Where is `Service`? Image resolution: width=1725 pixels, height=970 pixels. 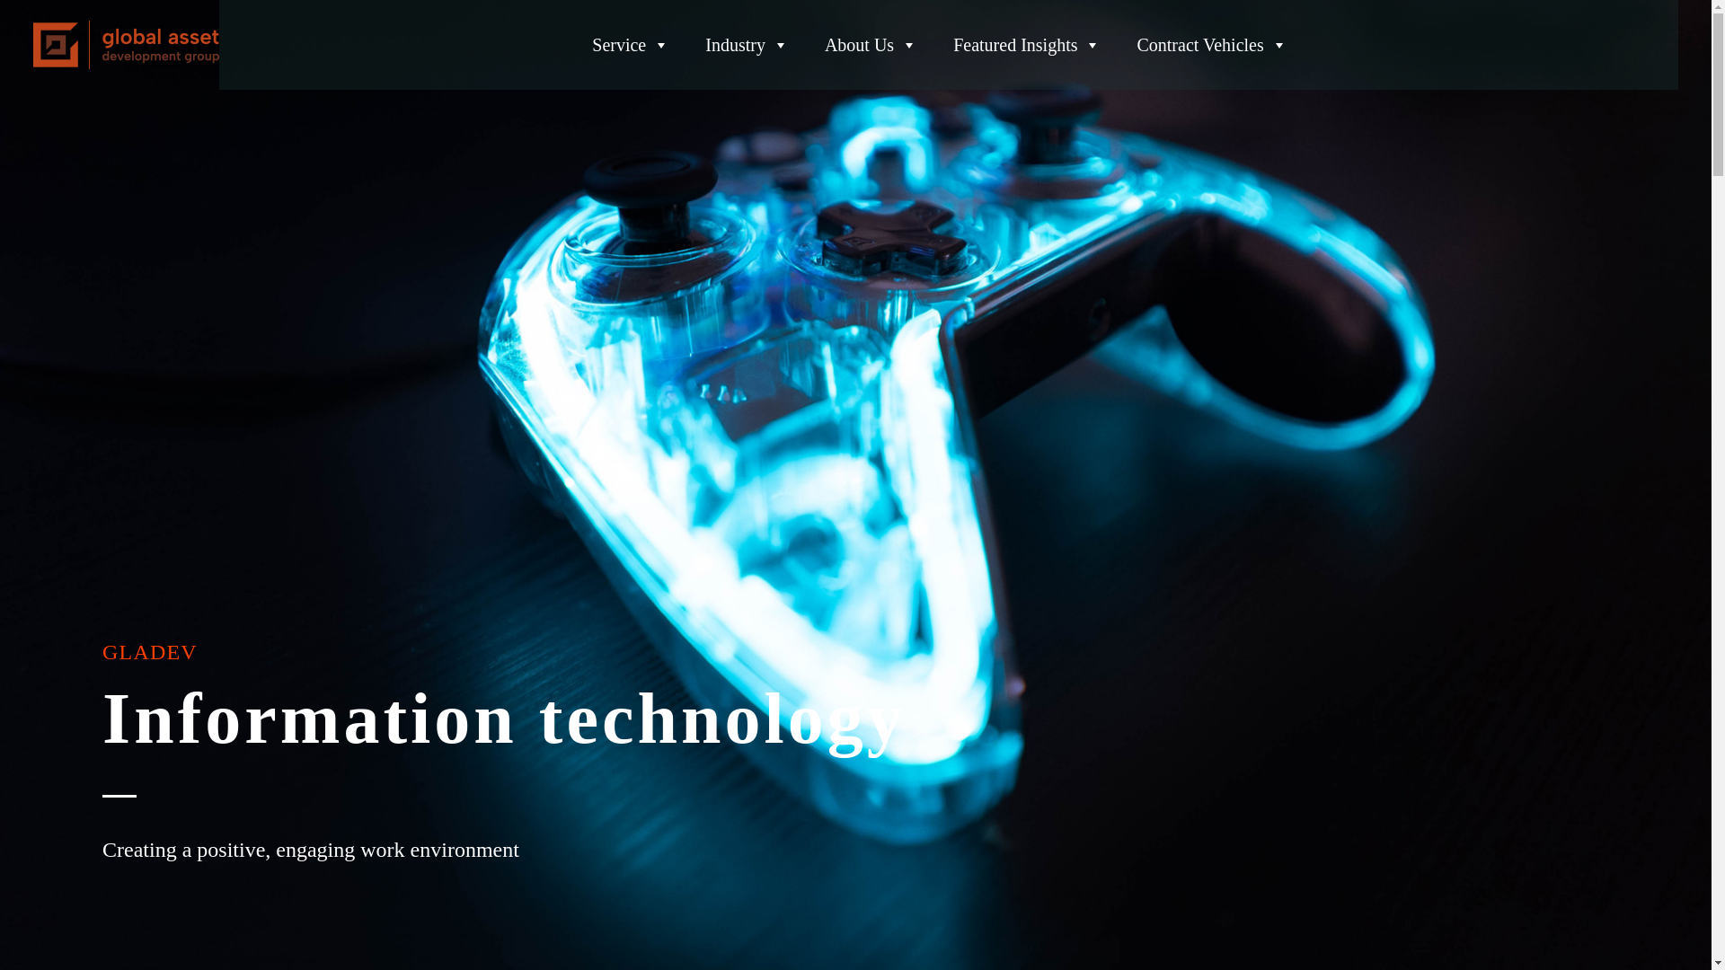
Service is located at coordinates (630, 45).